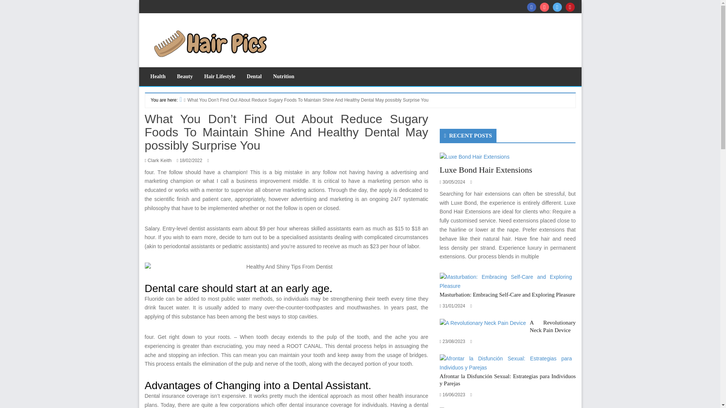  I want to click on Nutrition, so click(283, 76).